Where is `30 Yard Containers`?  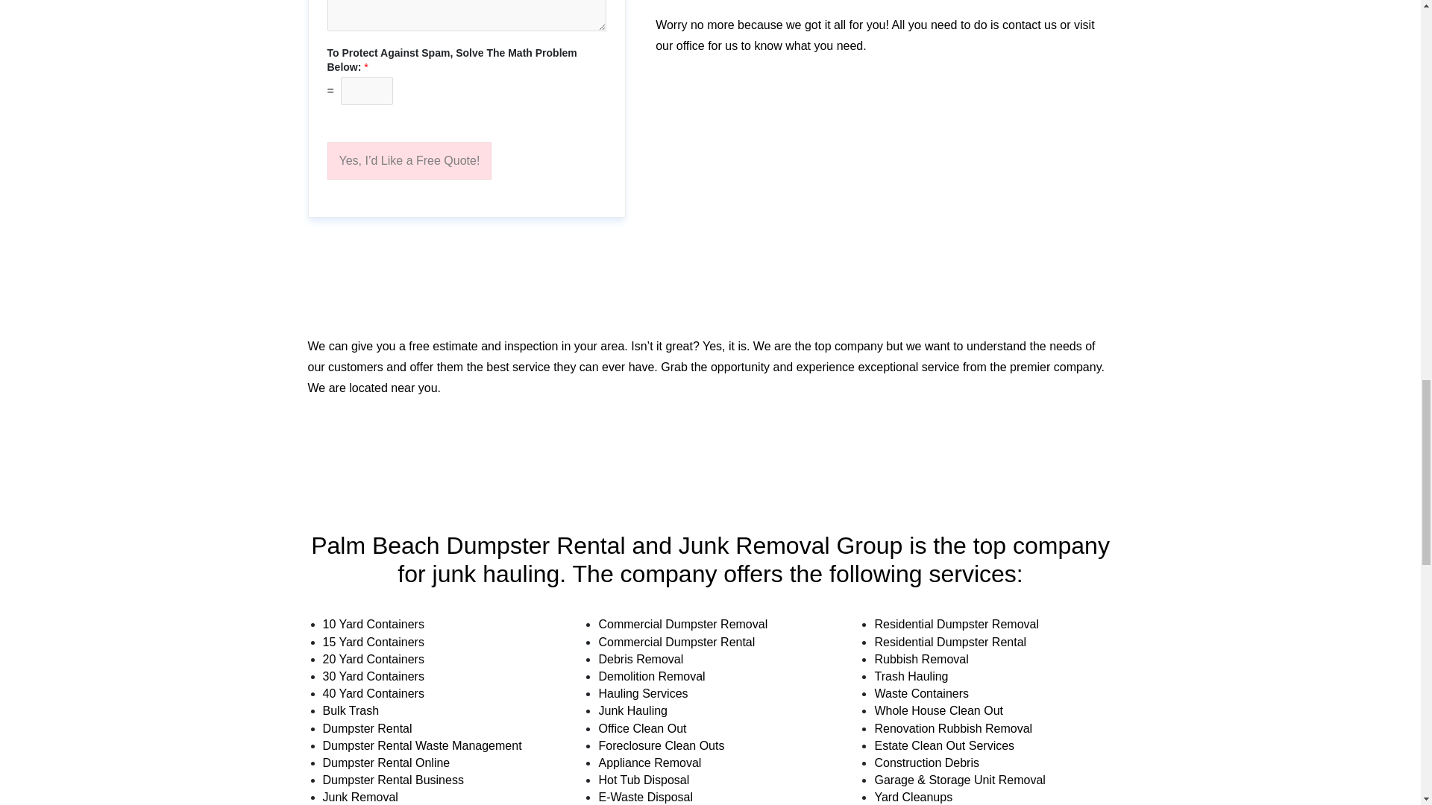 30 Yard Containers is located at coordinates (373, 675).